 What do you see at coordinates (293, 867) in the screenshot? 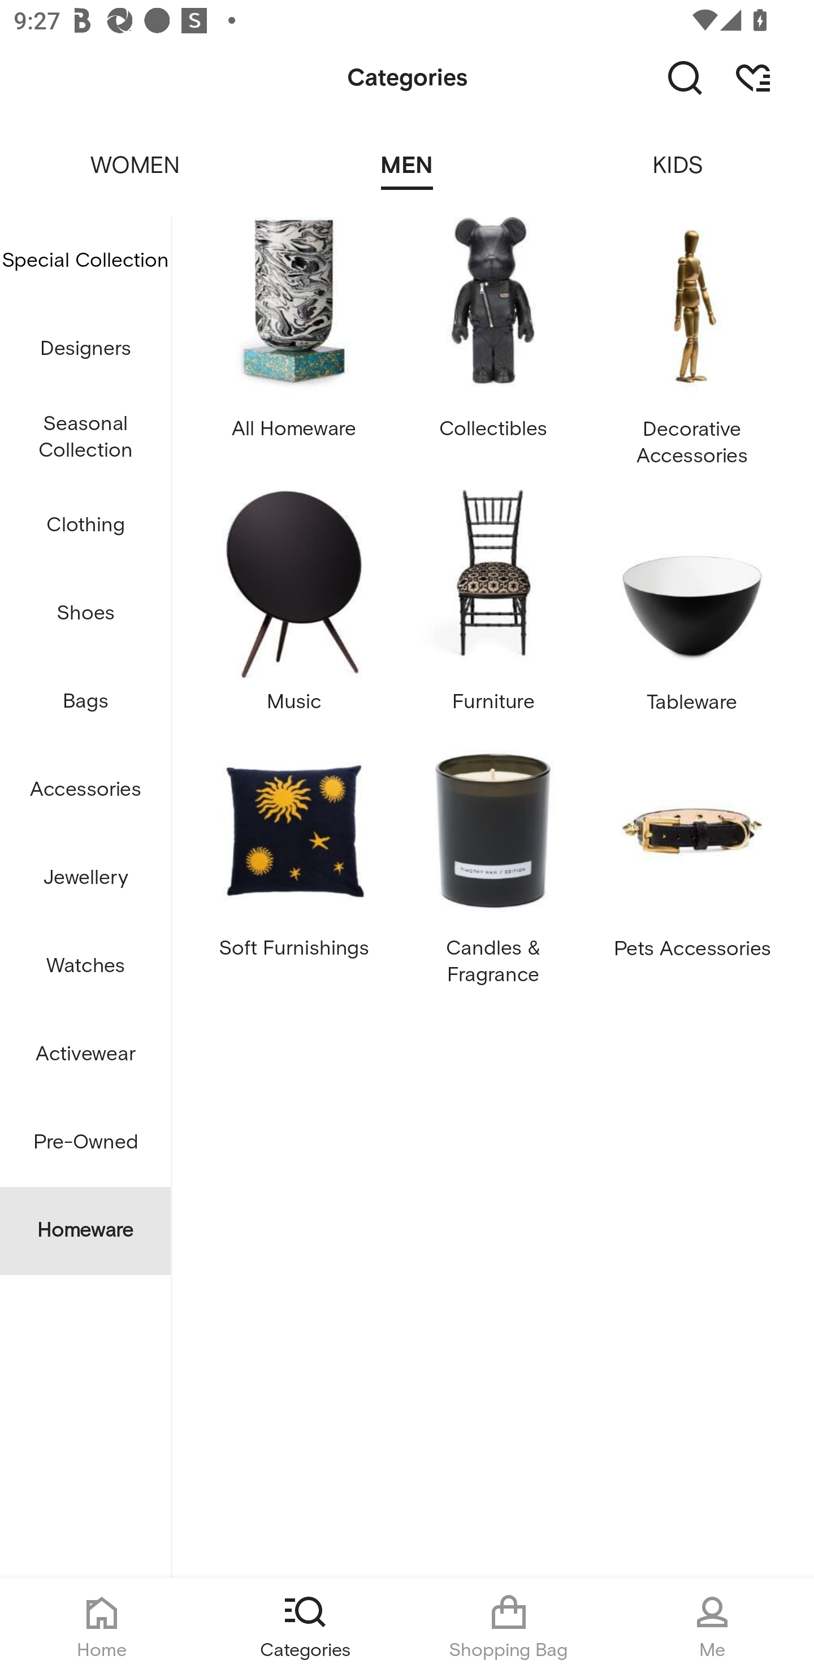
I see `Soft Furnishings` at bounding box center [293, 867].